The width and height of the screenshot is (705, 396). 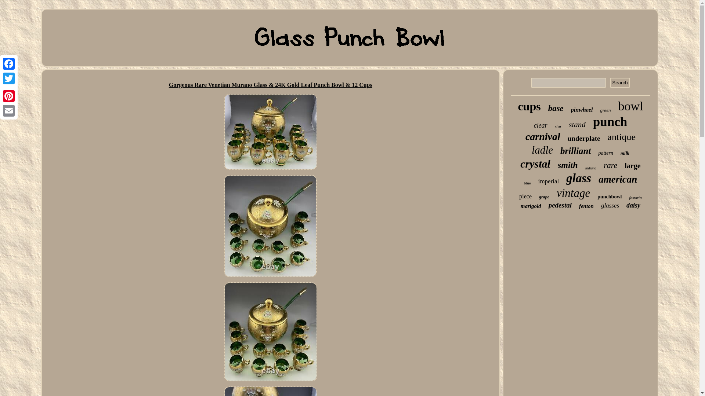 What do you see at coordinates (558, 127) in the screenshot?
I see `star` at bounding box center [558, 127].